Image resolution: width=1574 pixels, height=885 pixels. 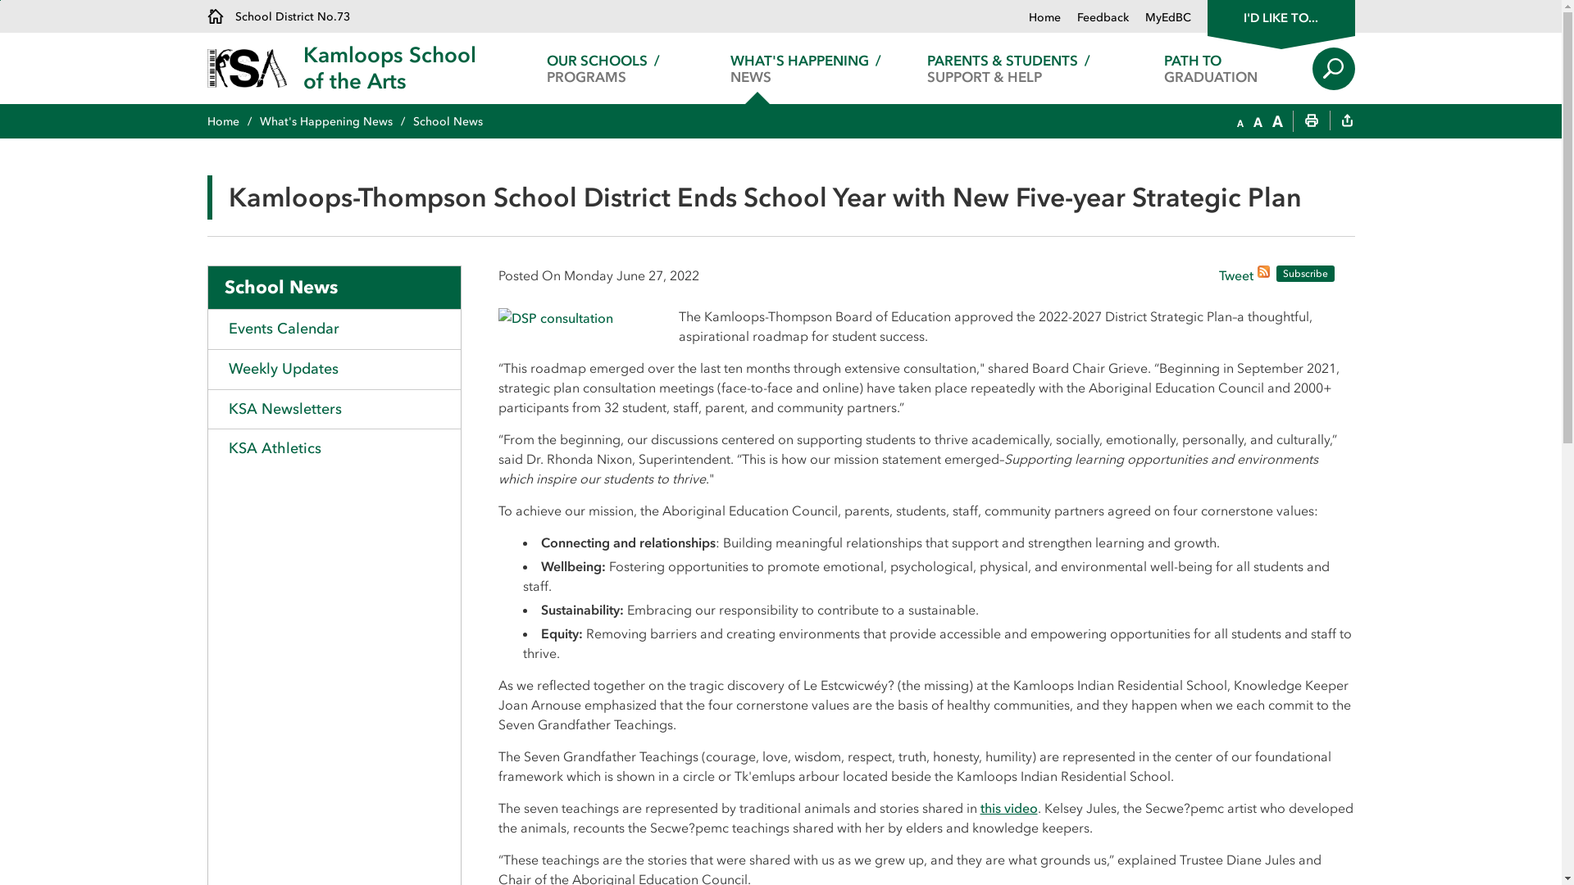 What do you see at coordinates (1159, 18) in the screenshot?
I see `MyEdBC` at bounding box center [1159, 18].